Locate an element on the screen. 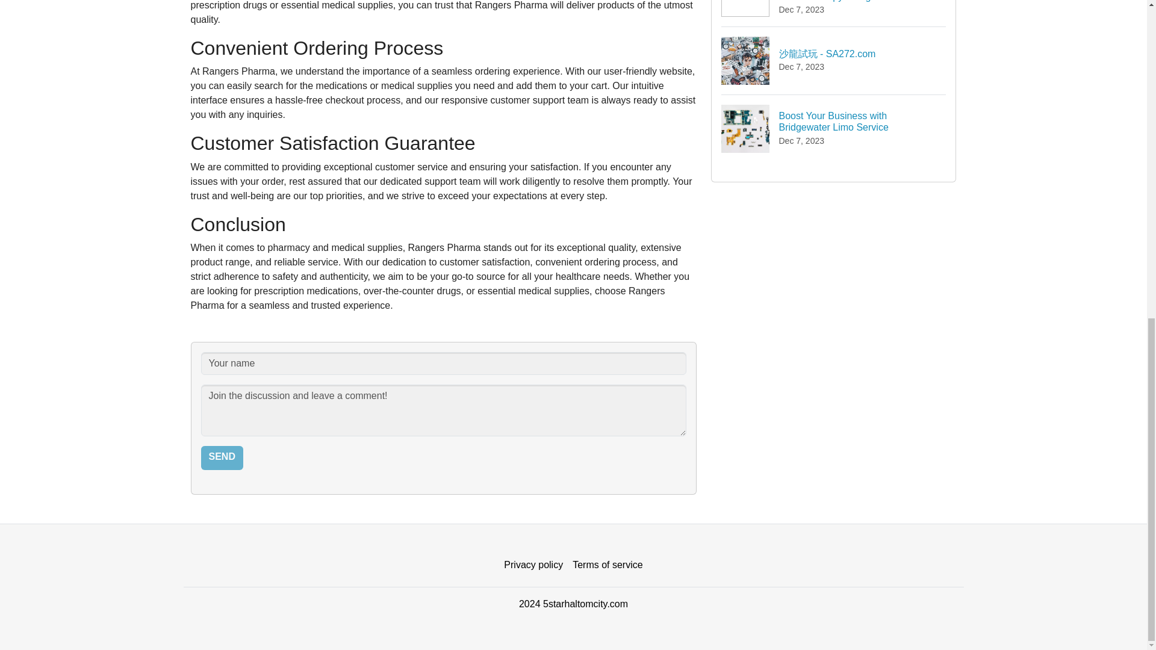 The height and width of the screenshot is (650, 1156). Terms of service is located at coordinates (607, 565).